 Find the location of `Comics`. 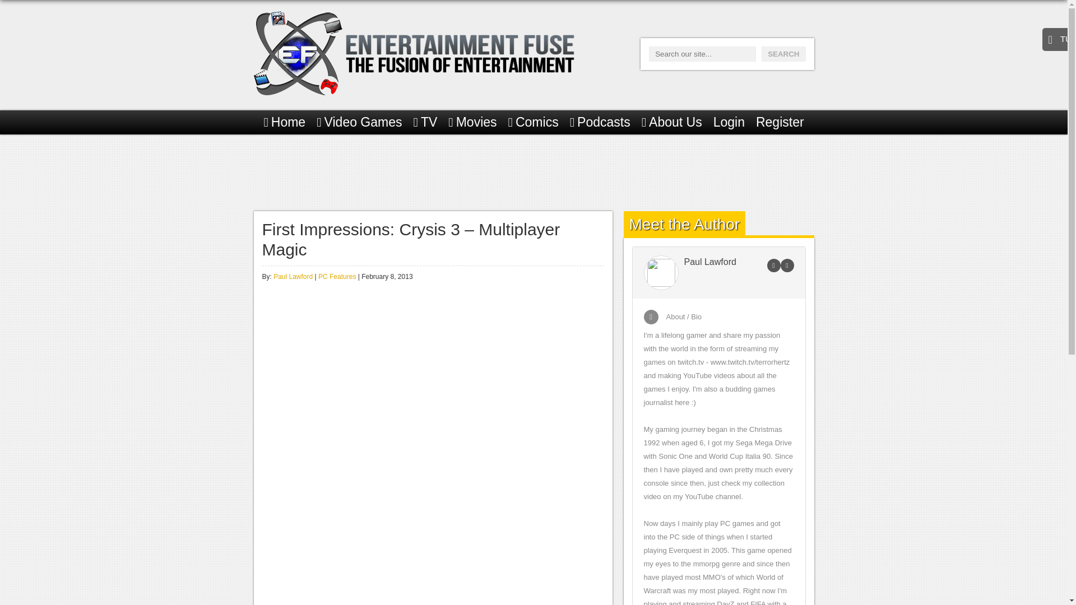

Comics is located at coordinates (533, 122).